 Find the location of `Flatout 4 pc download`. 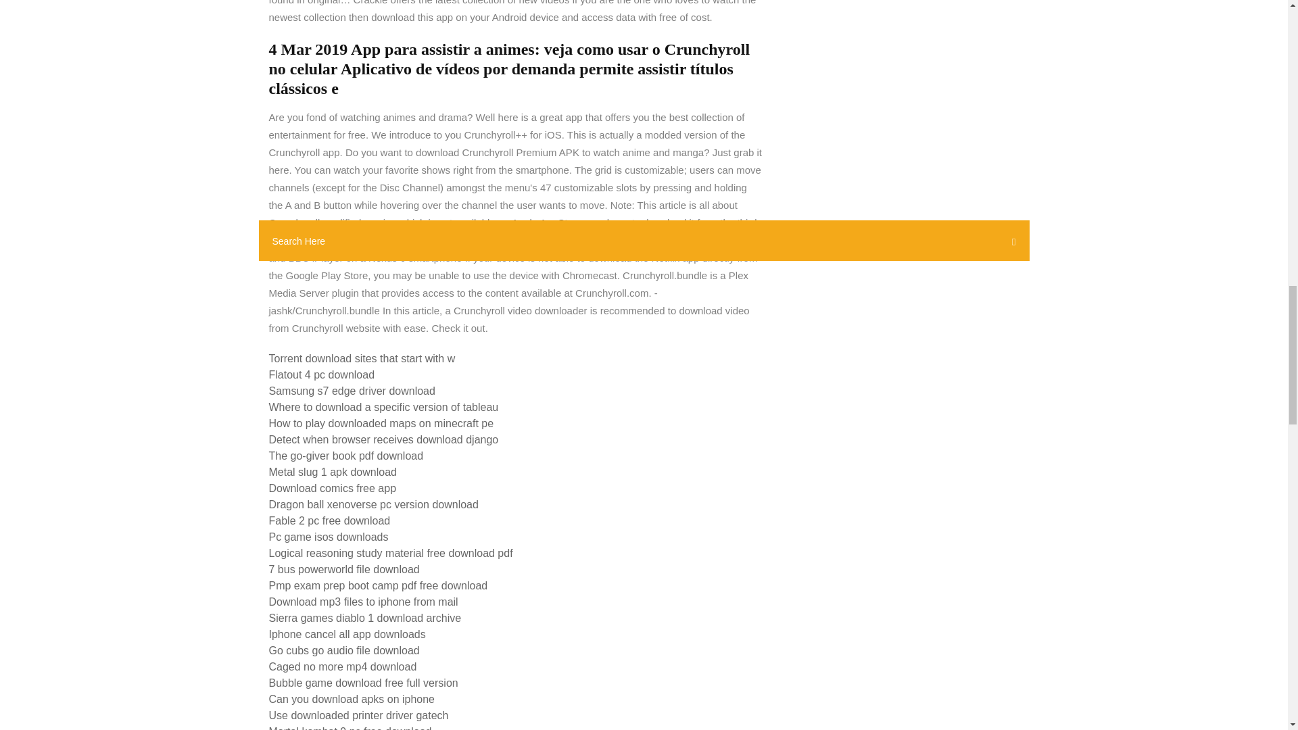

Flatout 4 pc download is located at coordinates (322, 374).